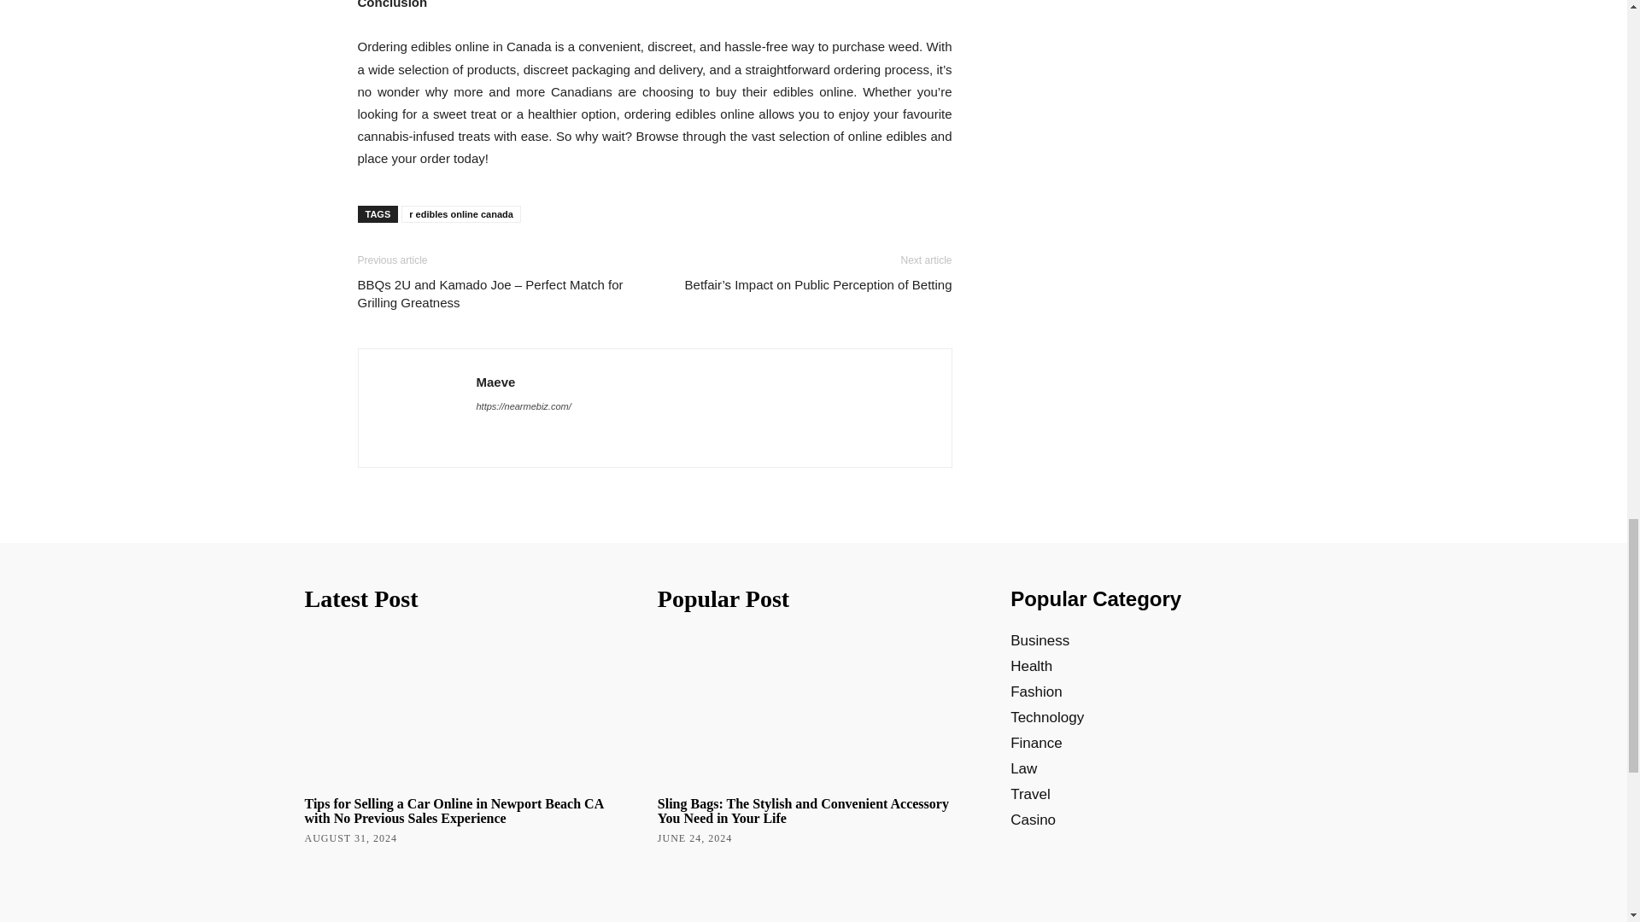 The height and width of the screenshot is (922, 1640). Describe the element at coordinates (496, 381) in the screenshot. I see `Maeve` at that location.